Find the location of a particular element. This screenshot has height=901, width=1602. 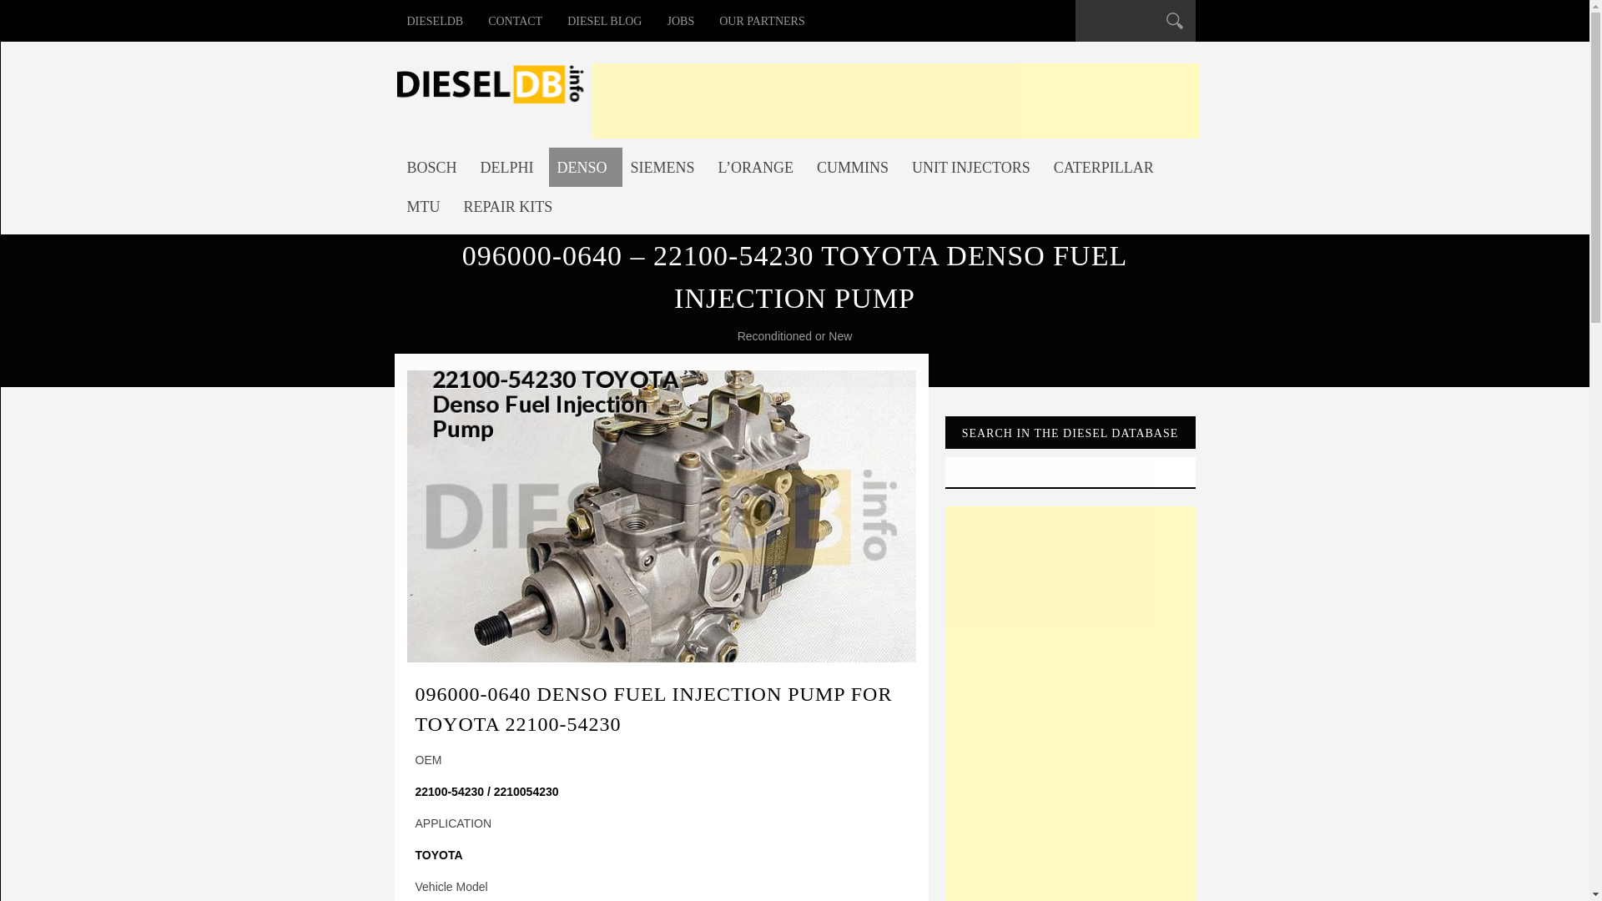

The Diesel Injectors, Pumps and Accessories Database is located at coordinates (435, 20).